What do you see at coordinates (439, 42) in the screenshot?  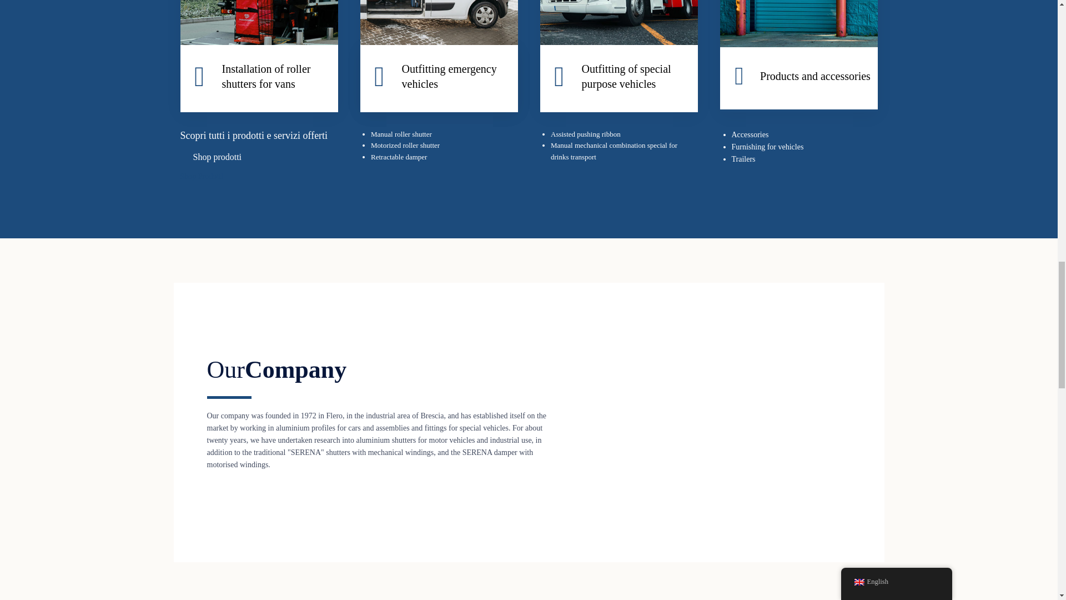 I see `veicoli-em-2` at bounding box center [439, 42].